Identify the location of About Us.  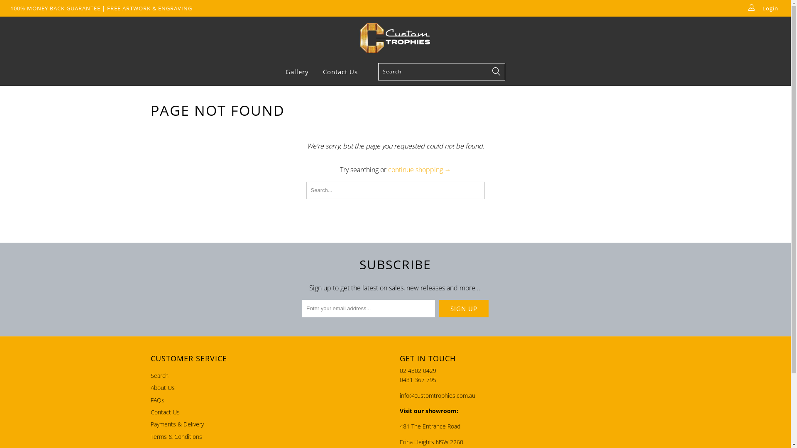
(162, 387).